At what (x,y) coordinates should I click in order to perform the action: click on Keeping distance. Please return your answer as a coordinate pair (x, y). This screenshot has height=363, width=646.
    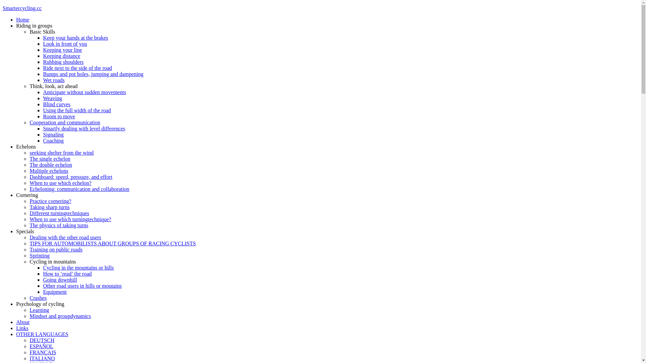
    Looking at the image, I should click on (62, 56).